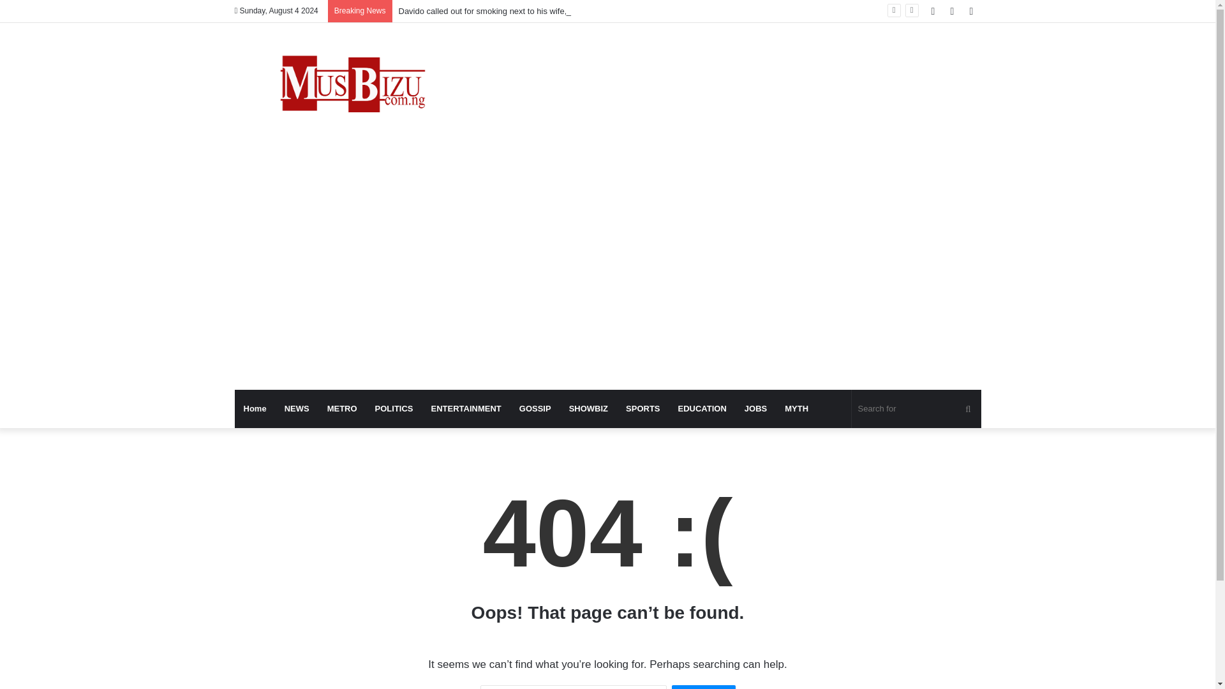 The width and height of the screenshot is (1225, 689). I want to click on Sidebar, so click(971, 11).